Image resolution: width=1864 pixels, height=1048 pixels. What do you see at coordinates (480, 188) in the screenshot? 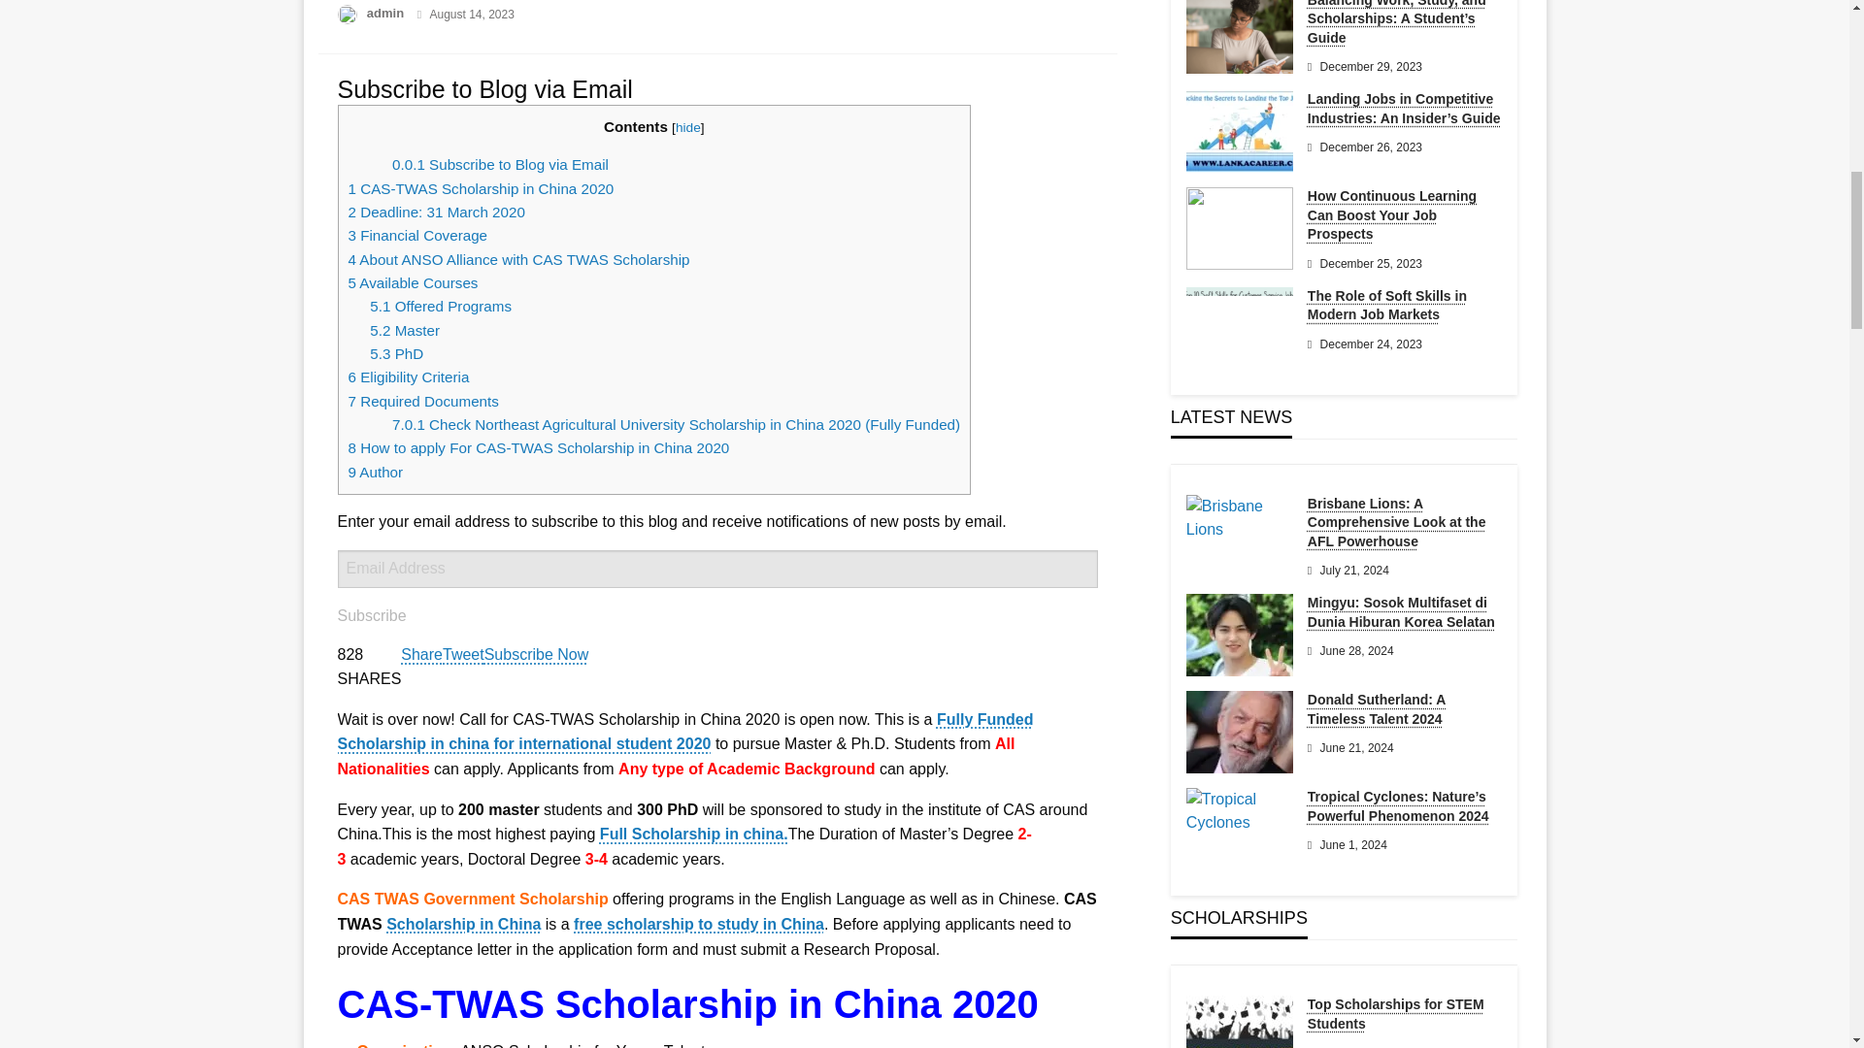
I see `1 CAS-TWAS Scholarship in China 2020` at bounding box center [480, 188].